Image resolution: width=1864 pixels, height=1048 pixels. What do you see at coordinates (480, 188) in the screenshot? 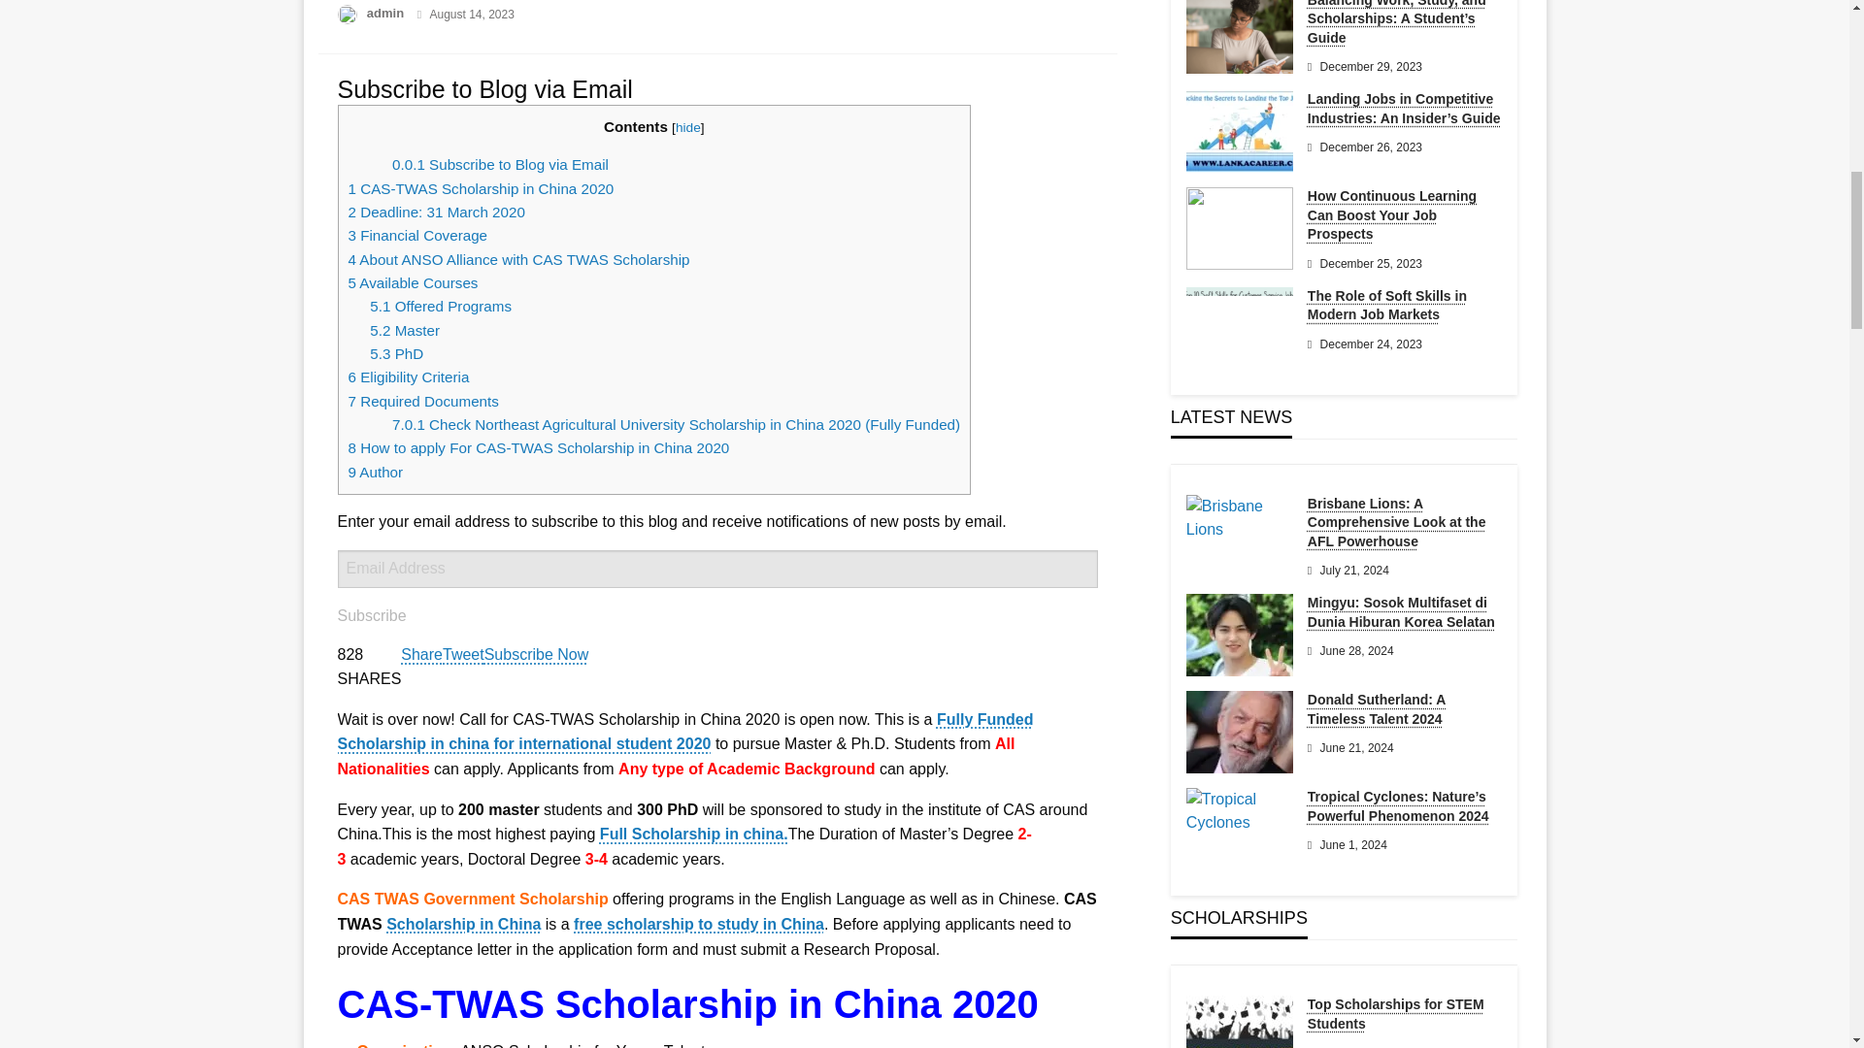
I see `1 CAS-TWAS Scholarship in China 2020` at bounding box center [480, 188].